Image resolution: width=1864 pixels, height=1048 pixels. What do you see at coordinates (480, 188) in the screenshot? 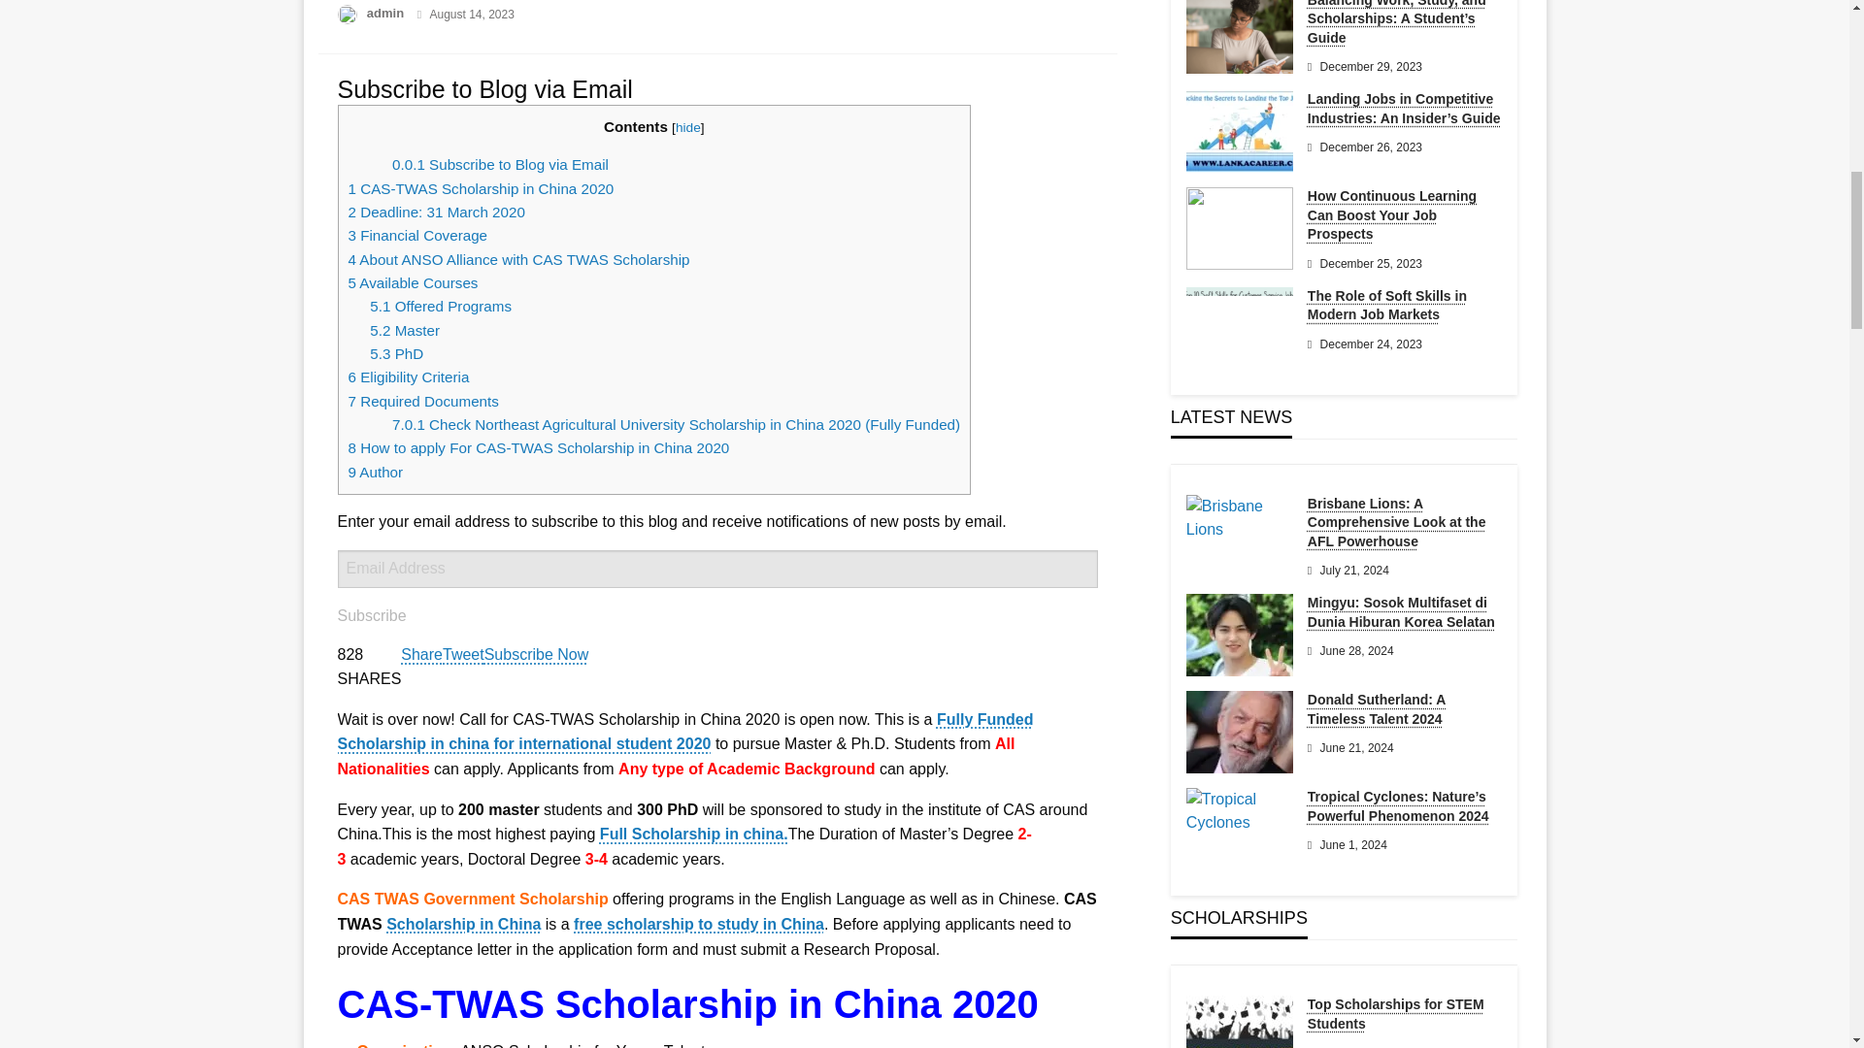
I see `1 CAS-TWAS Scholarship in China 2020` at bounding box center [480, 188].